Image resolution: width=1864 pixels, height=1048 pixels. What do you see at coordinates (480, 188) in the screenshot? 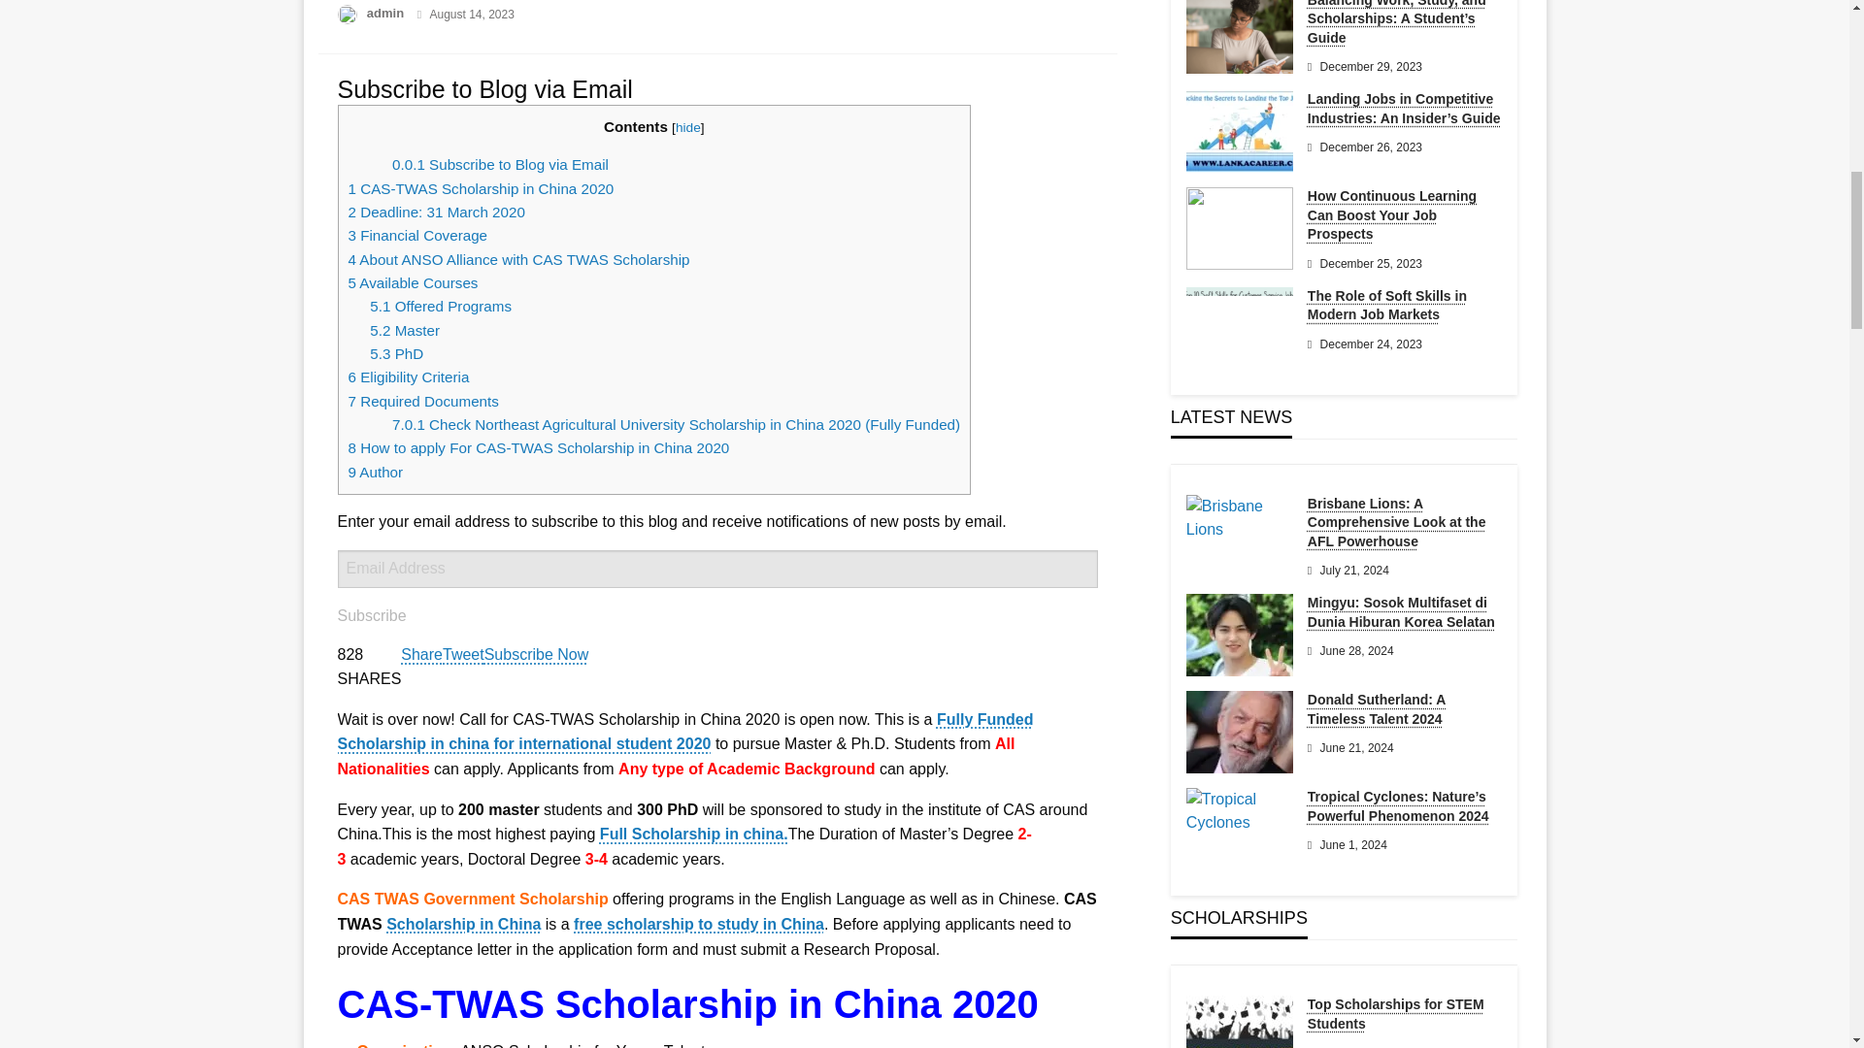
I see `1 CAS-TWAS Scholarship in China 2020` at bounding box center [480, 188].